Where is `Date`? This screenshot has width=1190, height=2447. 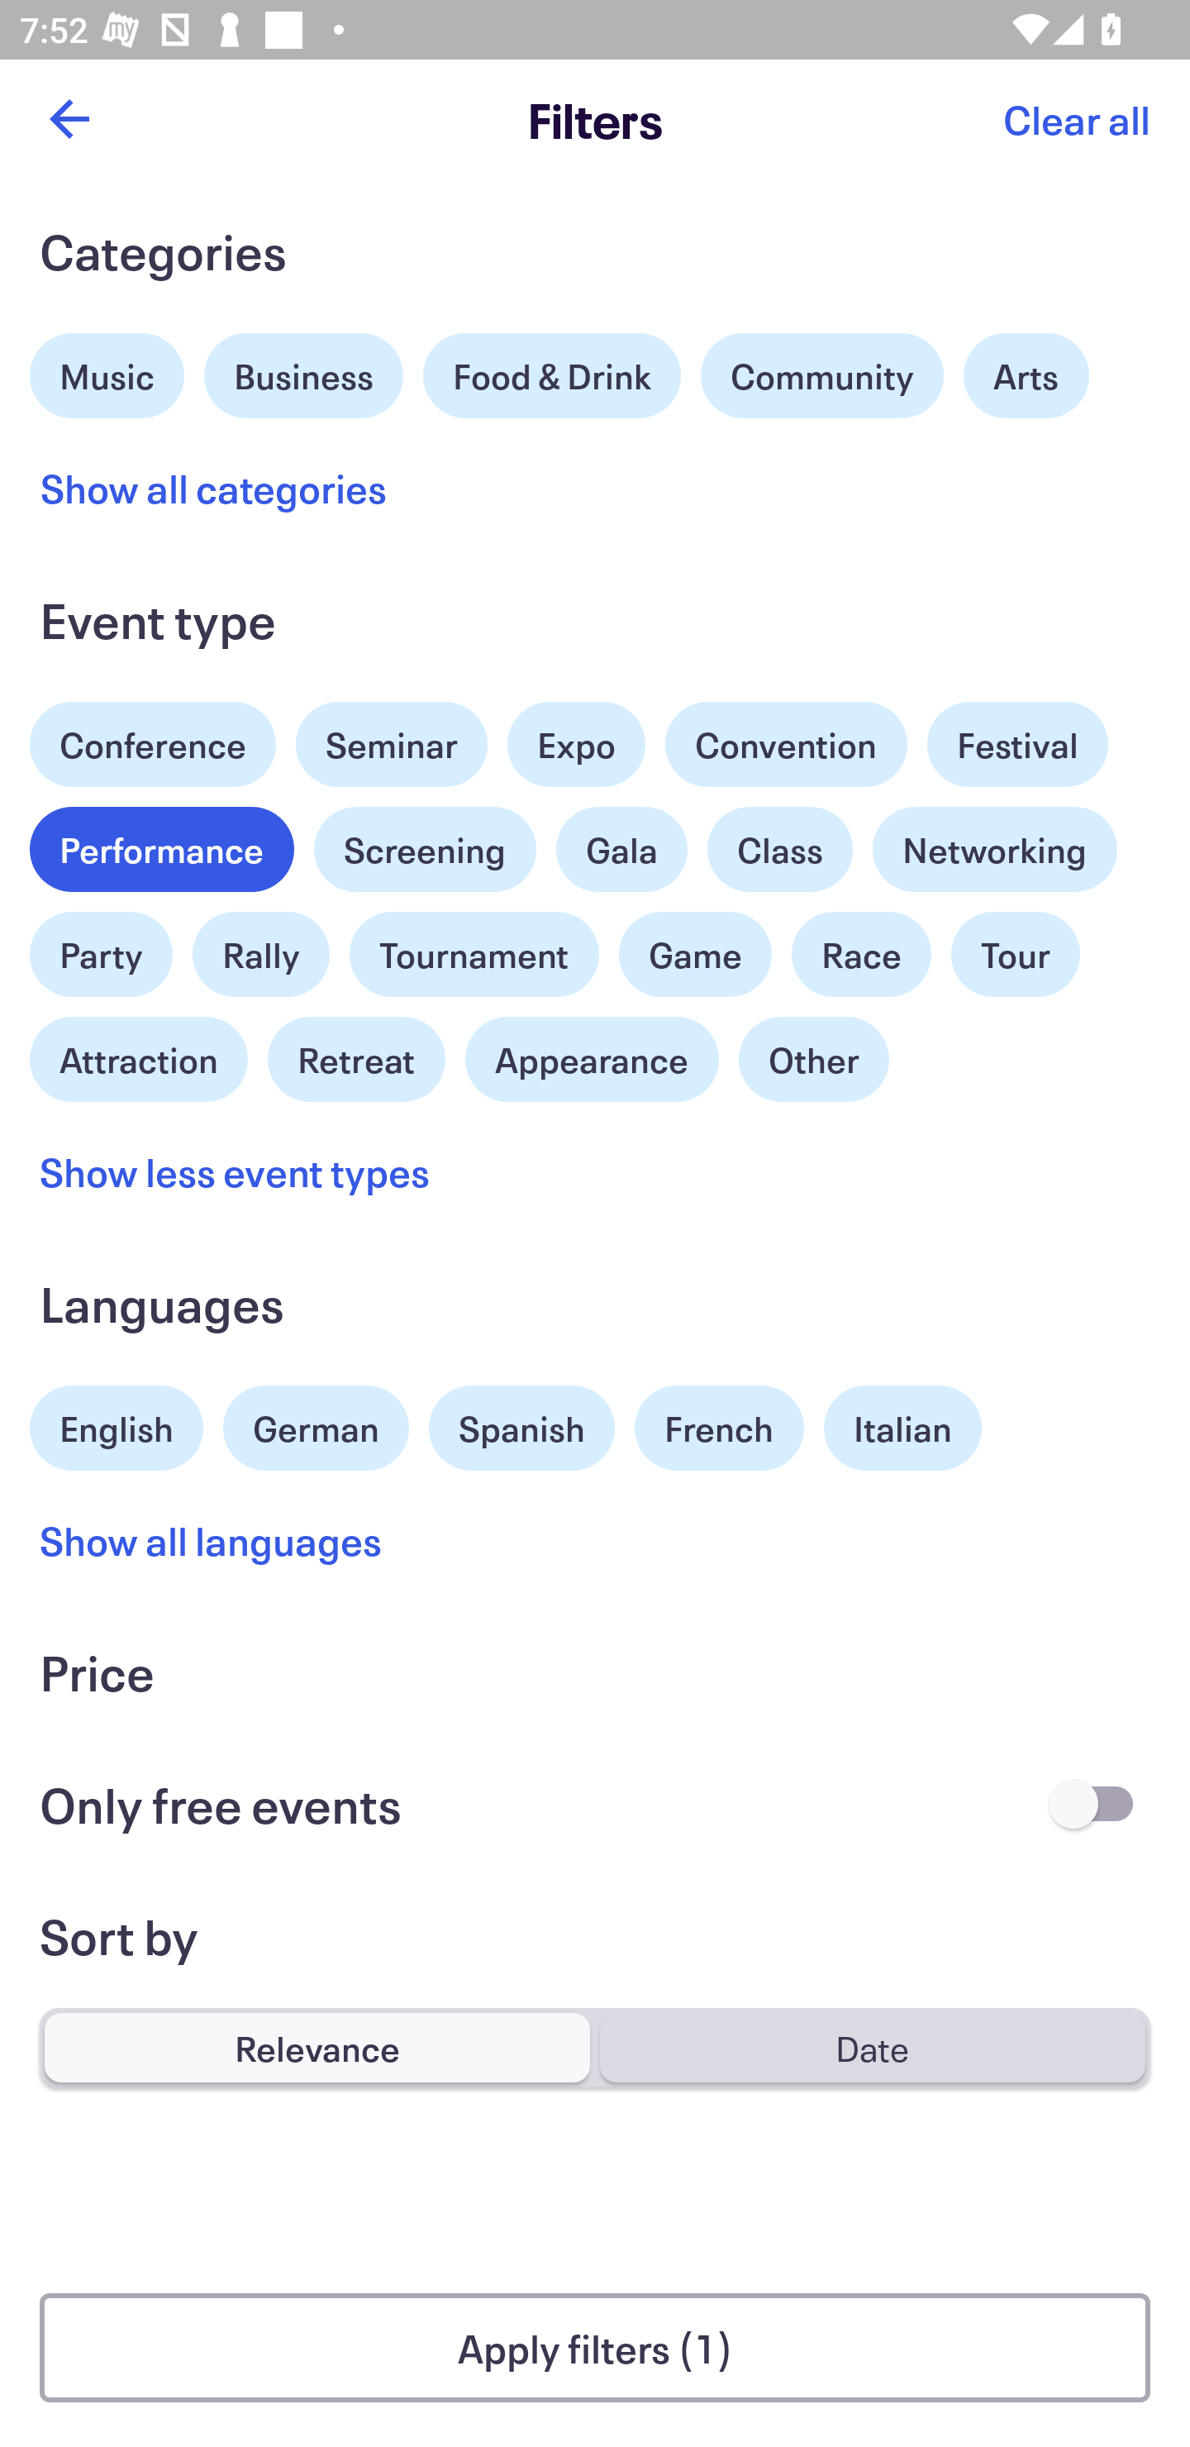
Date is located at coordinates (872, 2047).